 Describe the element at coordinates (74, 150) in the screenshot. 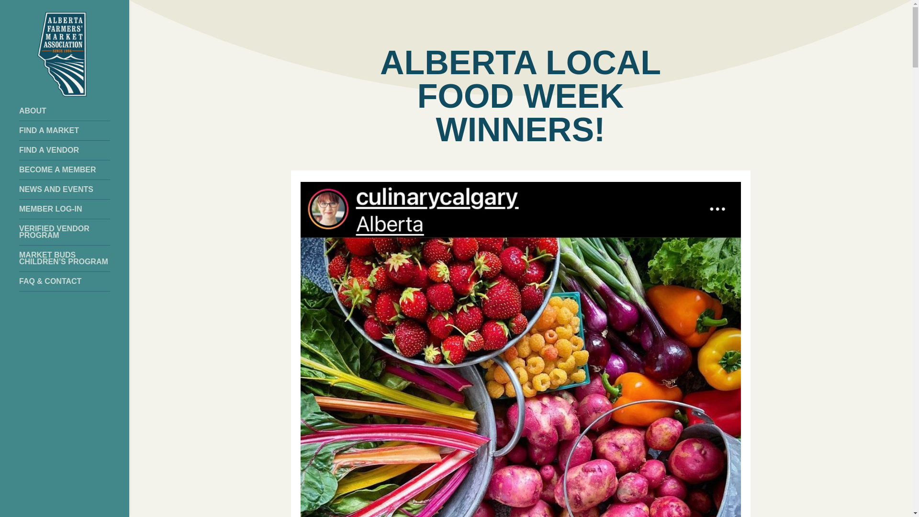

I see `FIND A VENDOR` at that location.